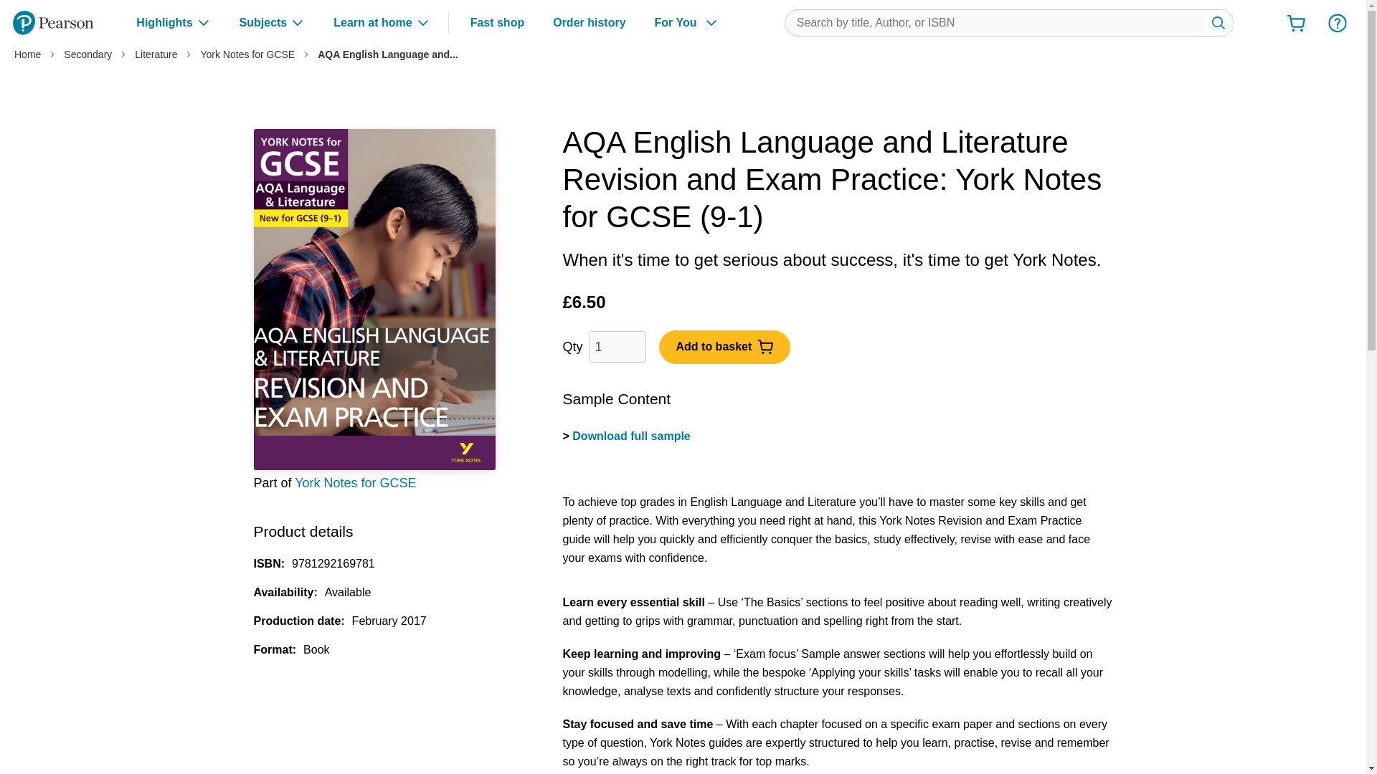  Describe the element at coordinates (354, 483) in the screenshot. I see `York Notes for GCSE` at that location.